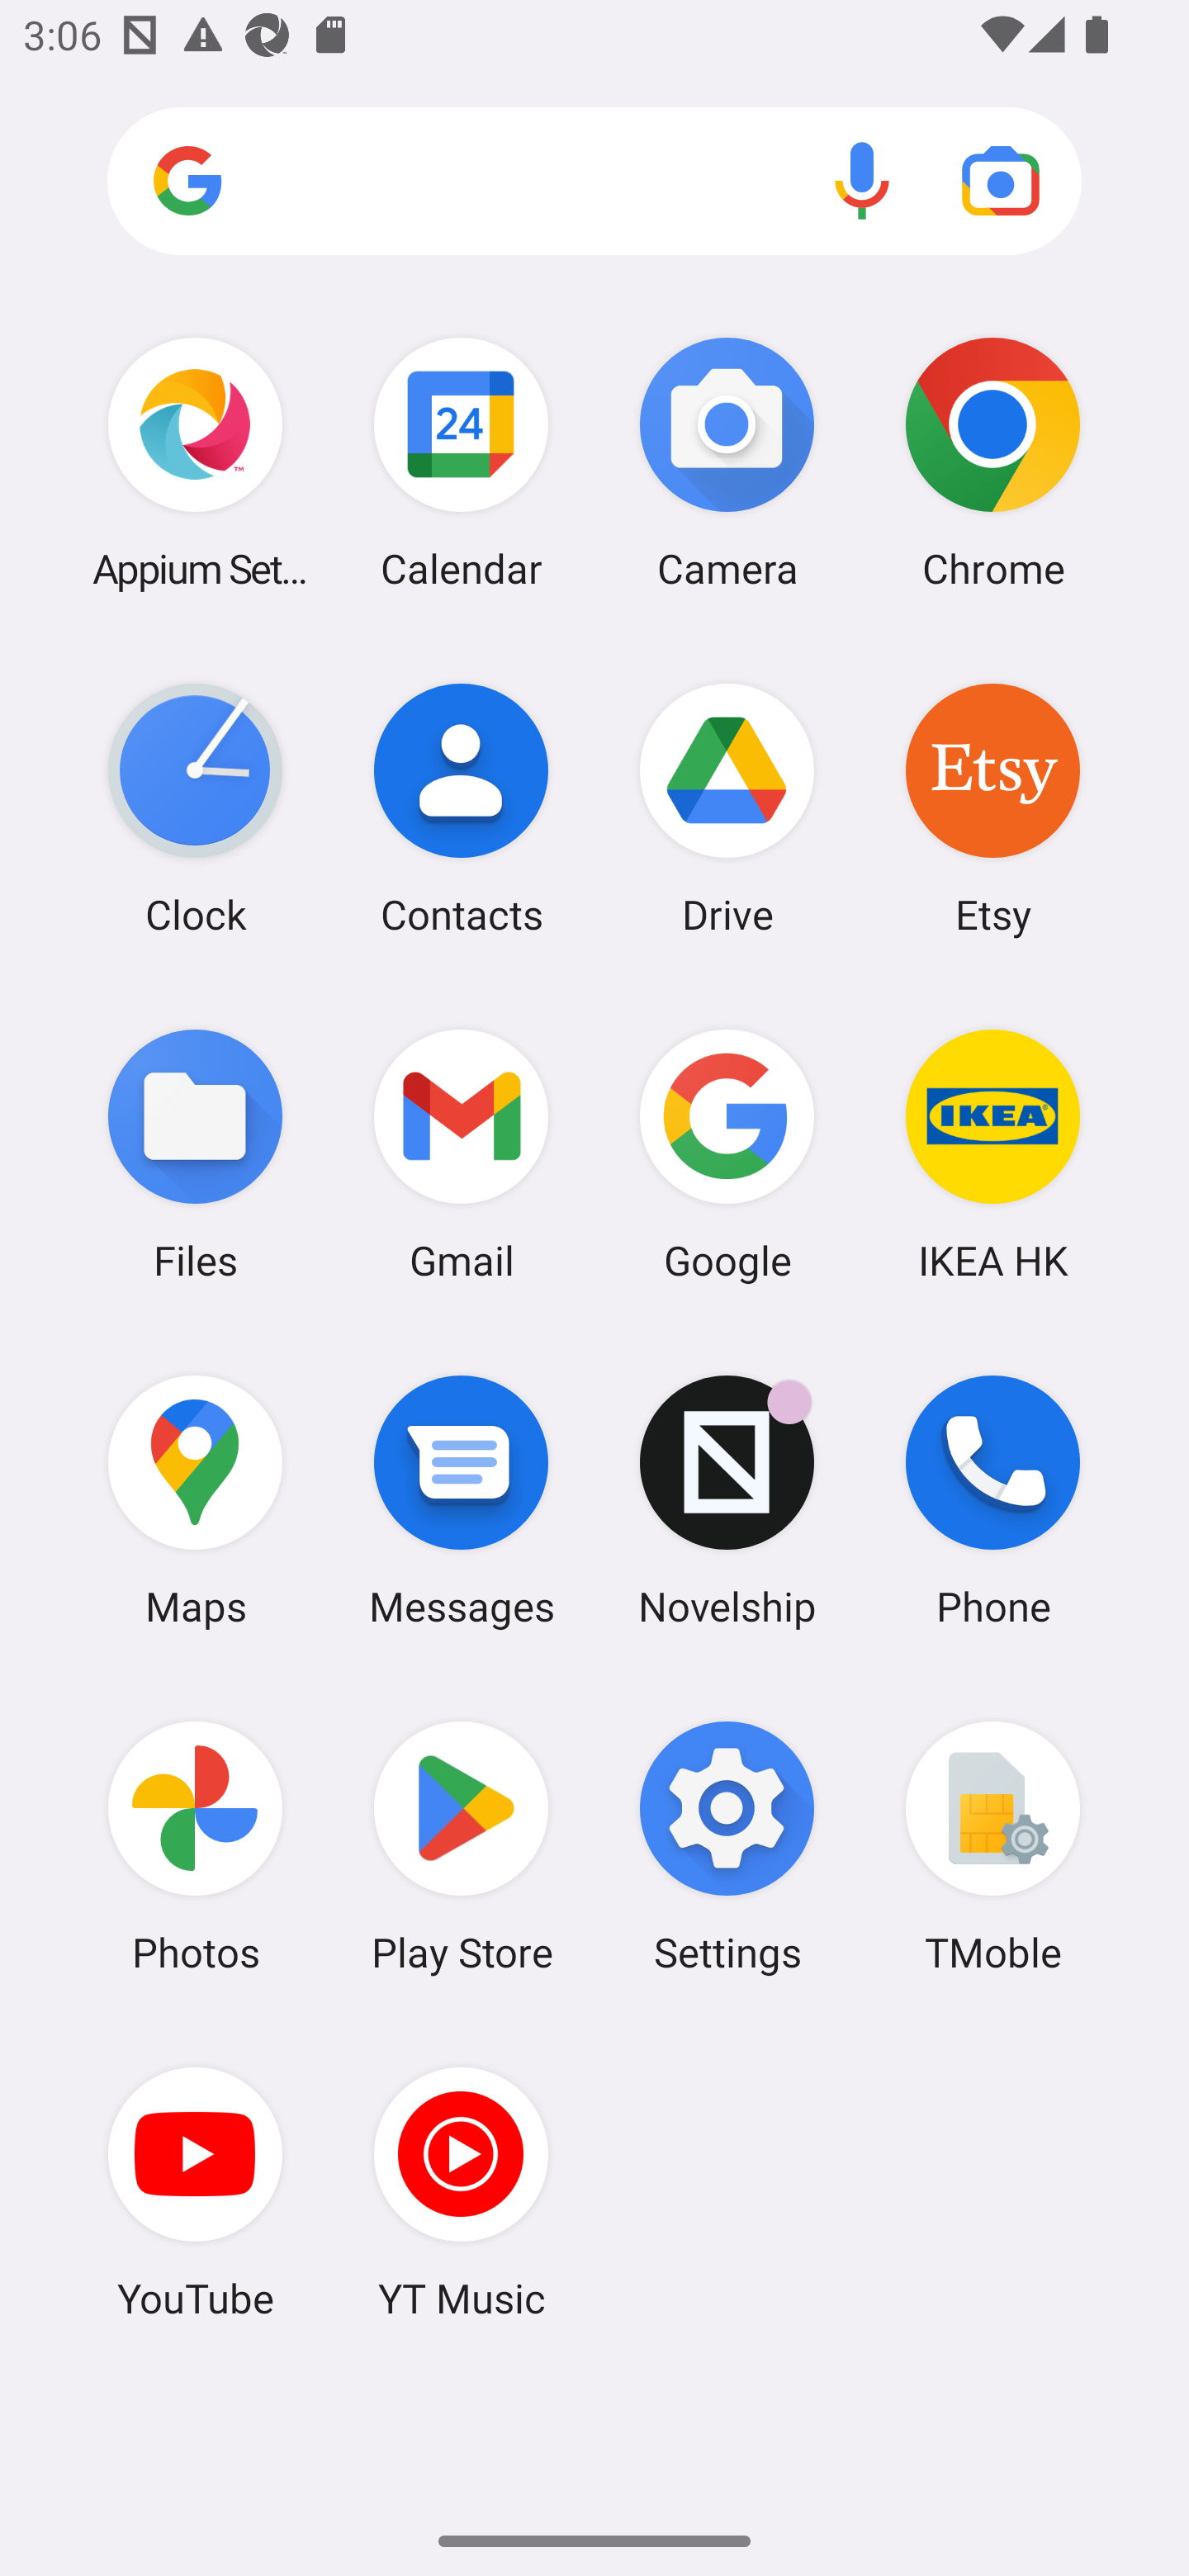  I want to click on Maps, so click(195, 1500).